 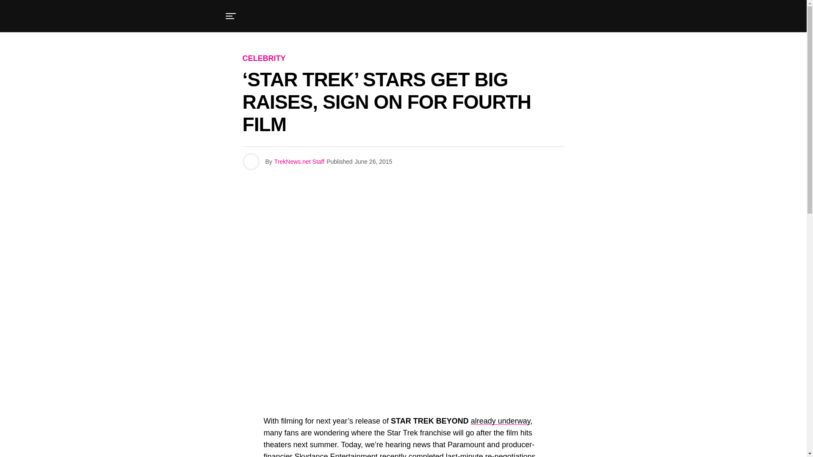 I want to click on Posts by TrekNews.net Staff, so click(x=299, y=161).